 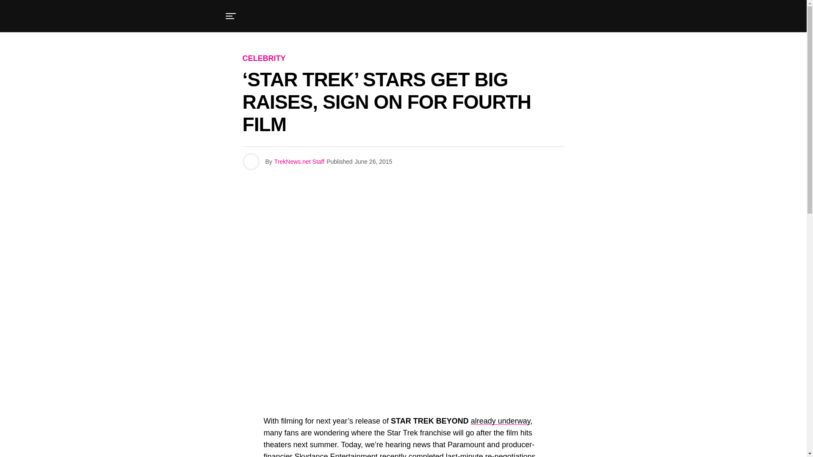 I want to click on Posts by TrekNews.net Staff, so click(x=299, y=161).